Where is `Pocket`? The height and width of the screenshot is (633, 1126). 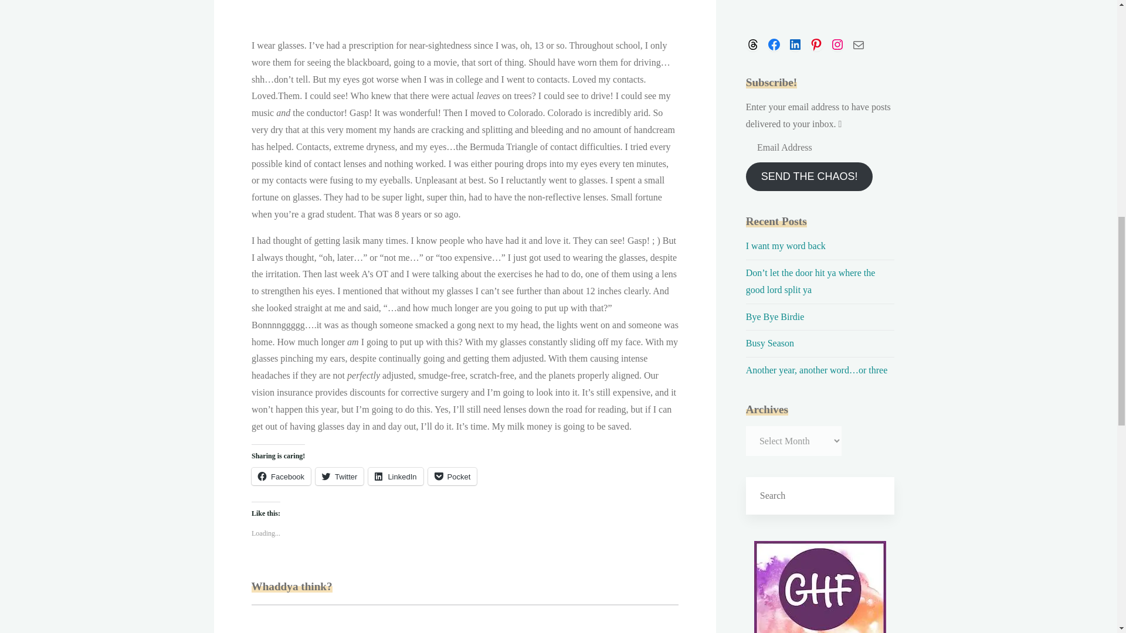 Pocket is located at coordinates (452, 477).